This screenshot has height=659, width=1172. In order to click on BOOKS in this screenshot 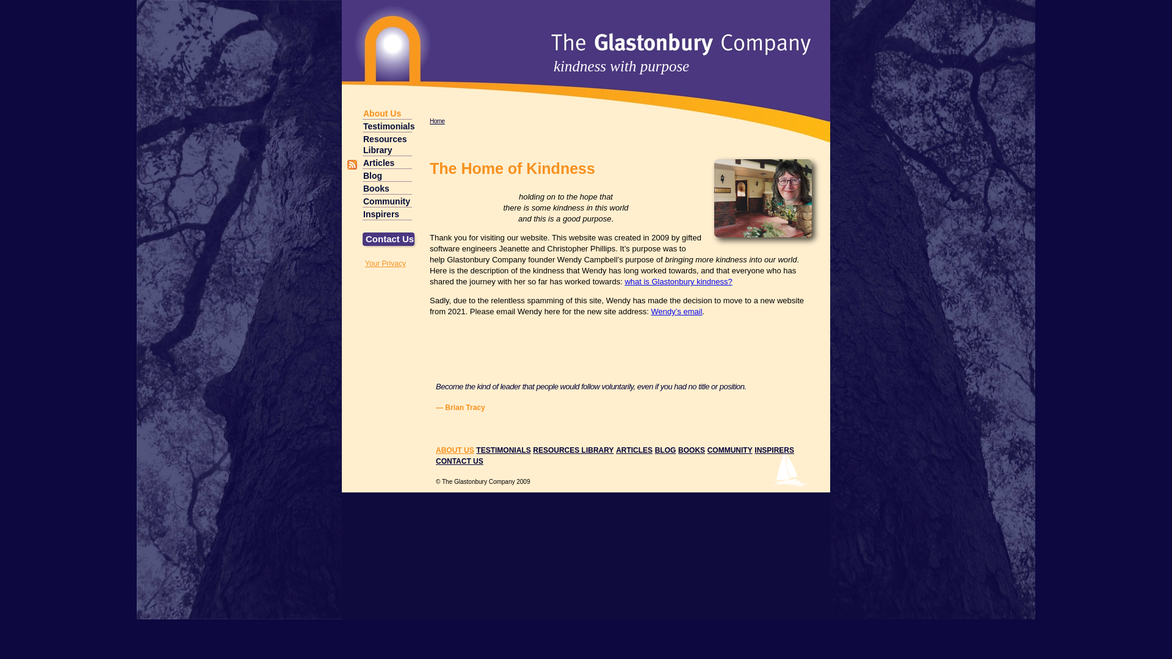, I will do `click(692, 450)`.